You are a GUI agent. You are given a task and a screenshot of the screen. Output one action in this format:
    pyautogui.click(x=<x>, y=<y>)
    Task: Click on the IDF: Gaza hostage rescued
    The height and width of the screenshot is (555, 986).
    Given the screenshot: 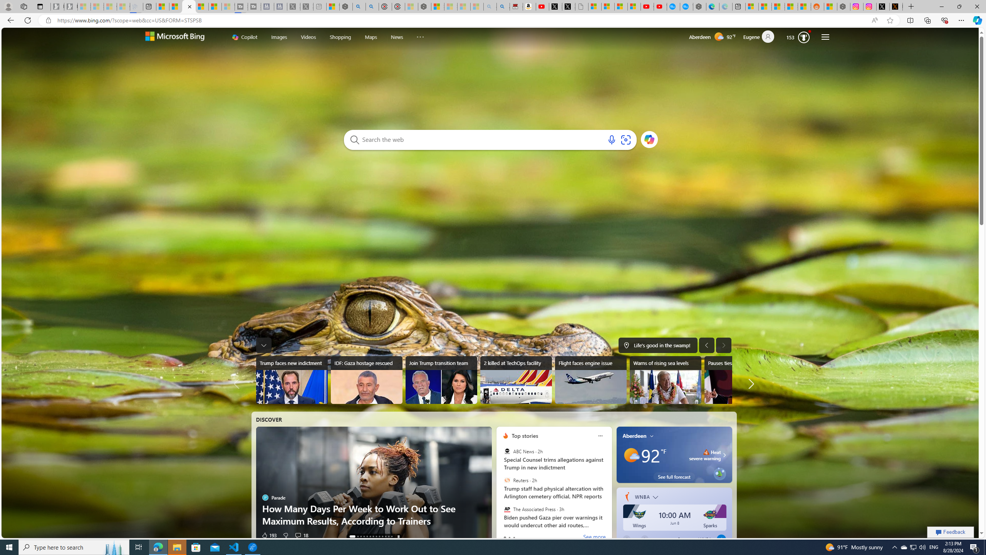 What is the action you would take?
    pyautogui.click(x=366, y=380)
    